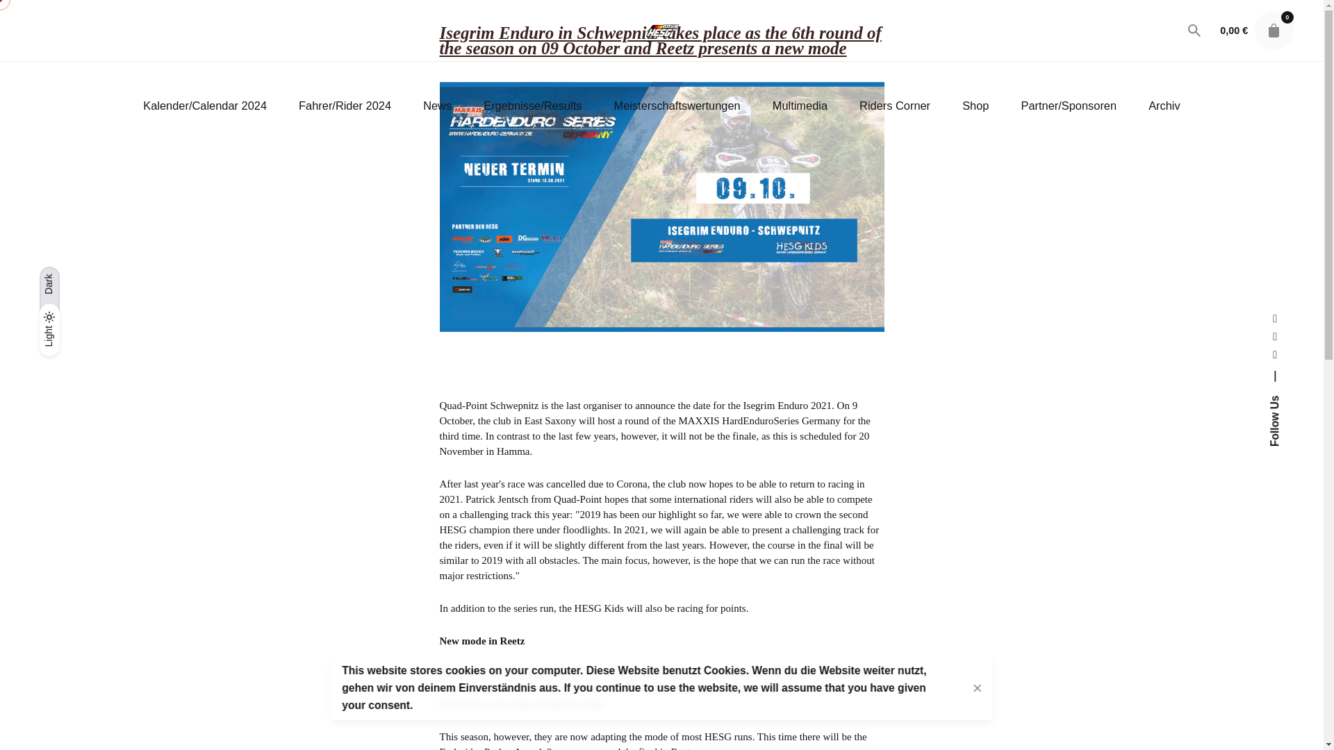 This screenshot has width=1334, height=750. I want to click on Meisterschaftswertungen, so click(677, 106).